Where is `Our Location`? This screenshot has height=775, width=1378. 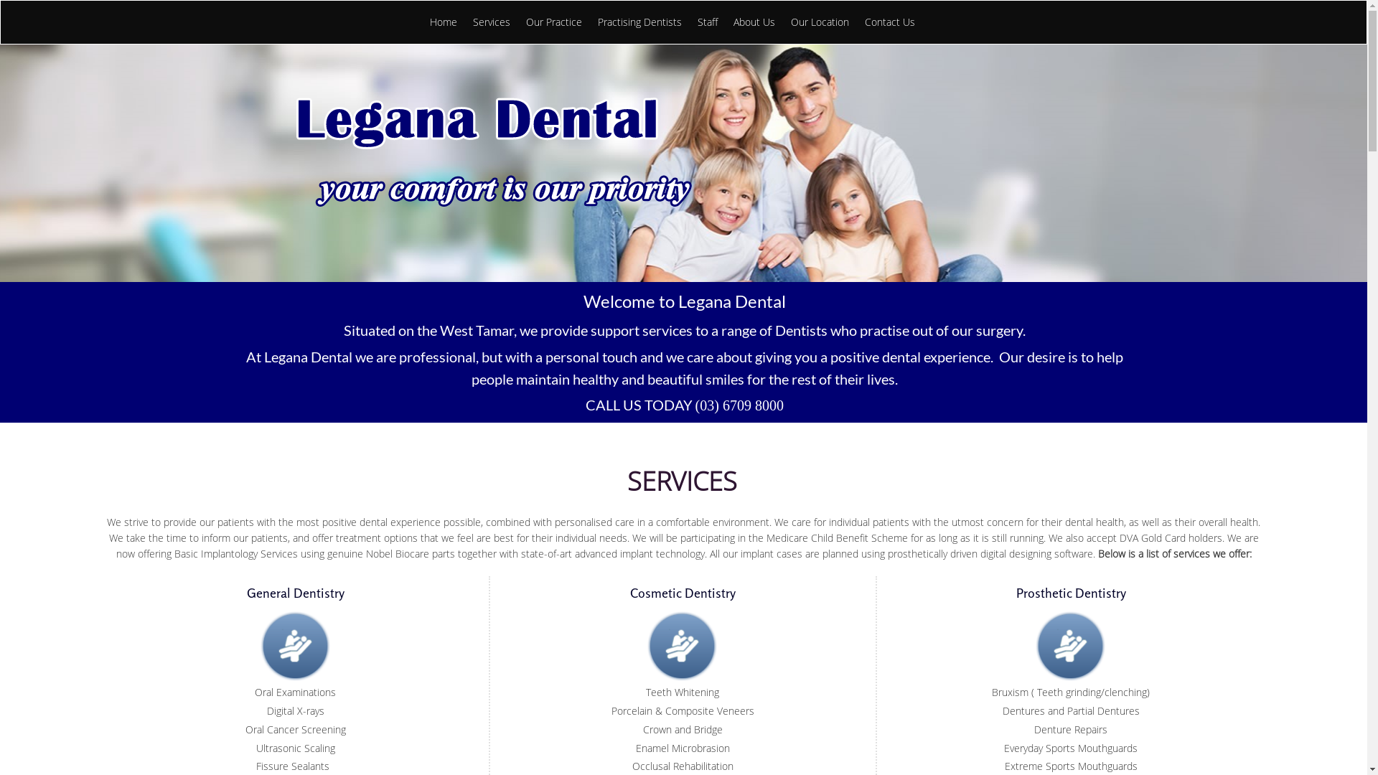
Our Location is located at coordinates (817, 22).